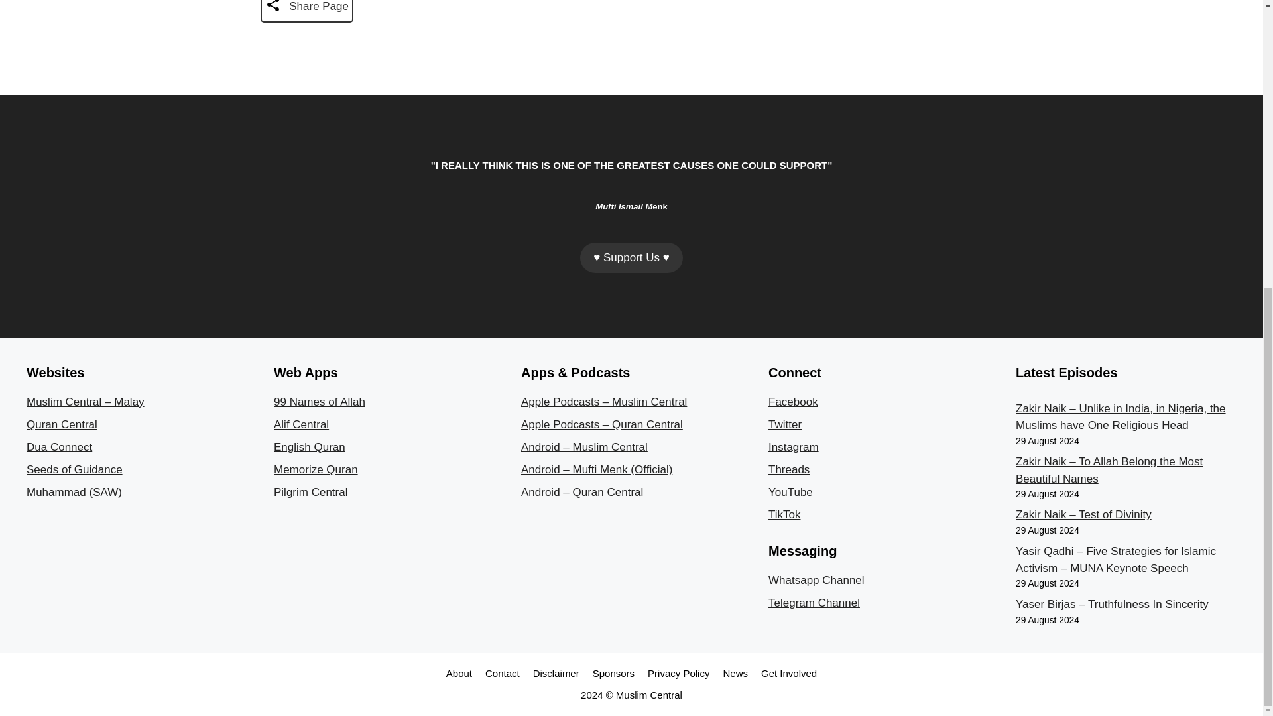 The height and width of the screenshot is (716, 1273). What do you see at coordinates (309, 447) in the screenshot?
I see `English Quran` at bounding box center [309, 447].